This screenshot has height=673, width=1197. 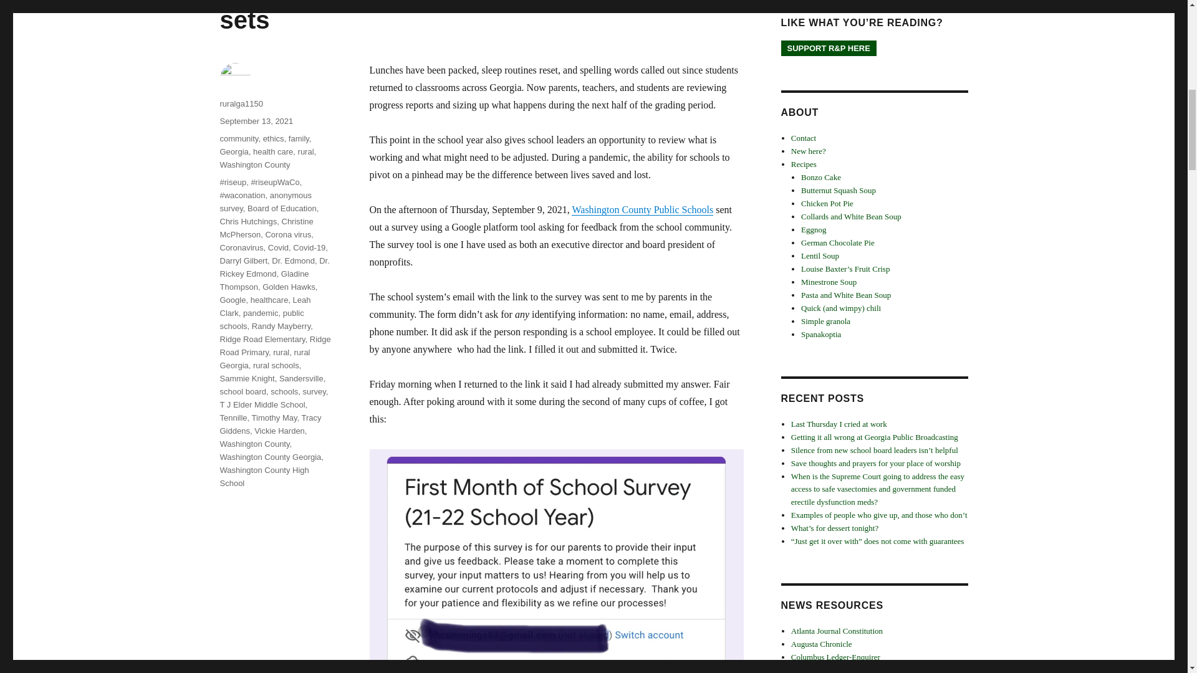 I want to click on Georgia, so click(x=233, y=151).